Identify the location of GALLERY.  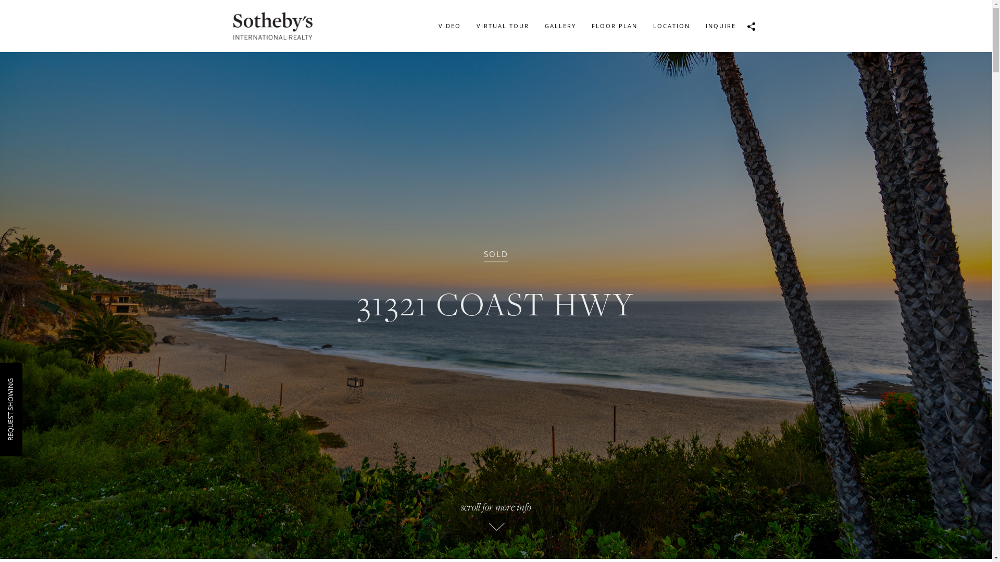
(560, 26).